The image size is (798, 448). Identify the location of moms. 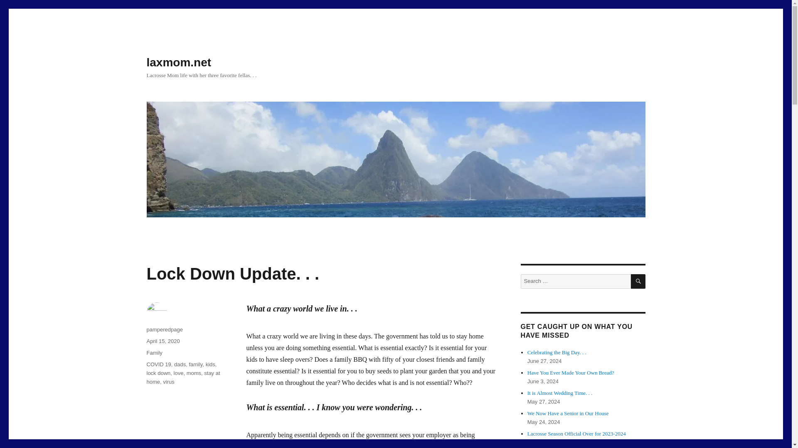
(194, 373).